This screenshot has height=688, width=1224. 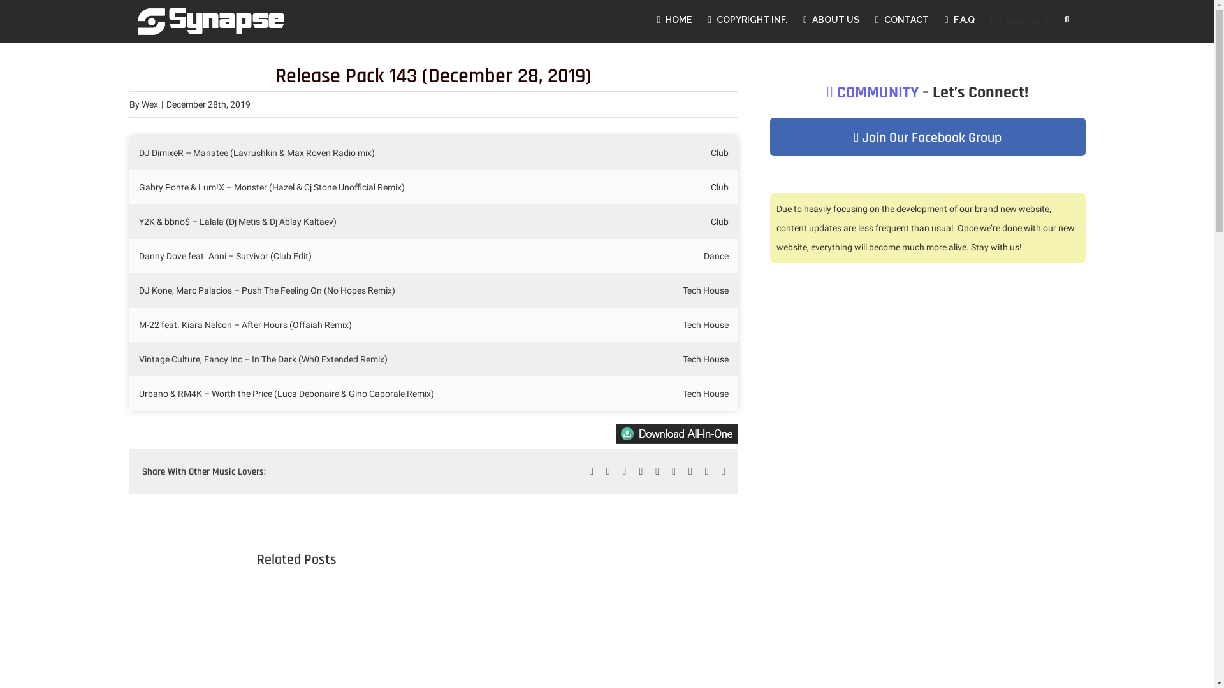 I want to click on ABOUT US, so click(x=831, y=20).